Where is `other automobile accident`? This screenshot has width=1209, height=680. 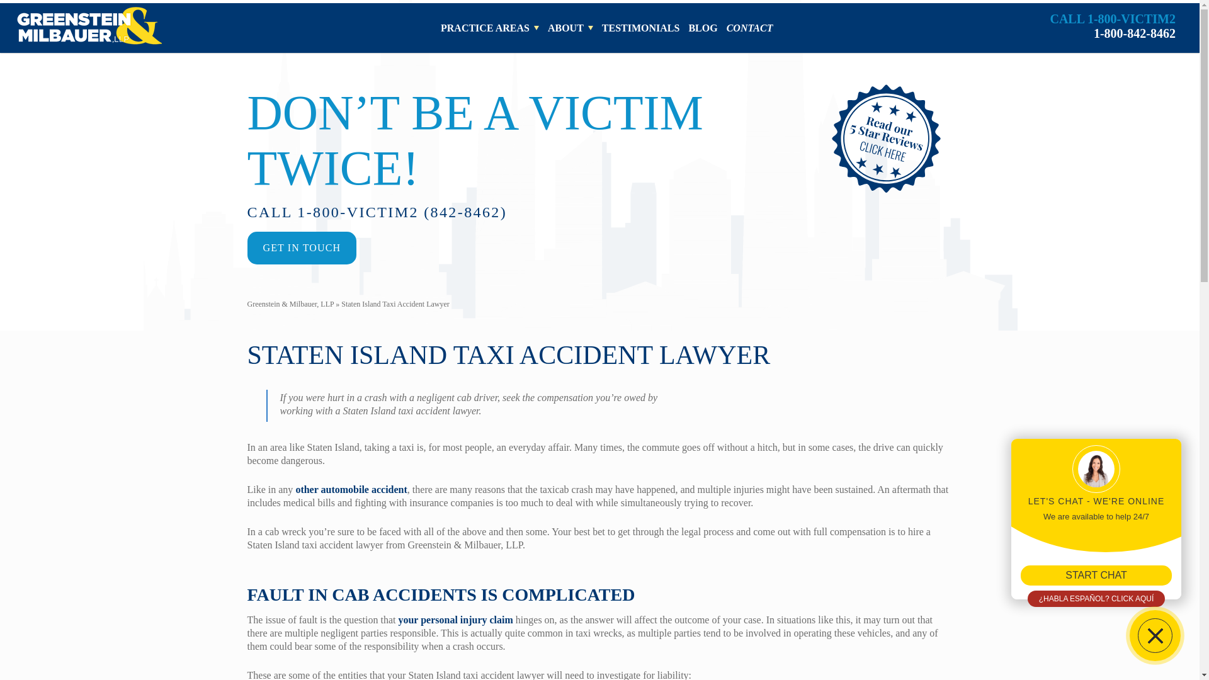
other automobile accident is located at coordinates (350, 489).